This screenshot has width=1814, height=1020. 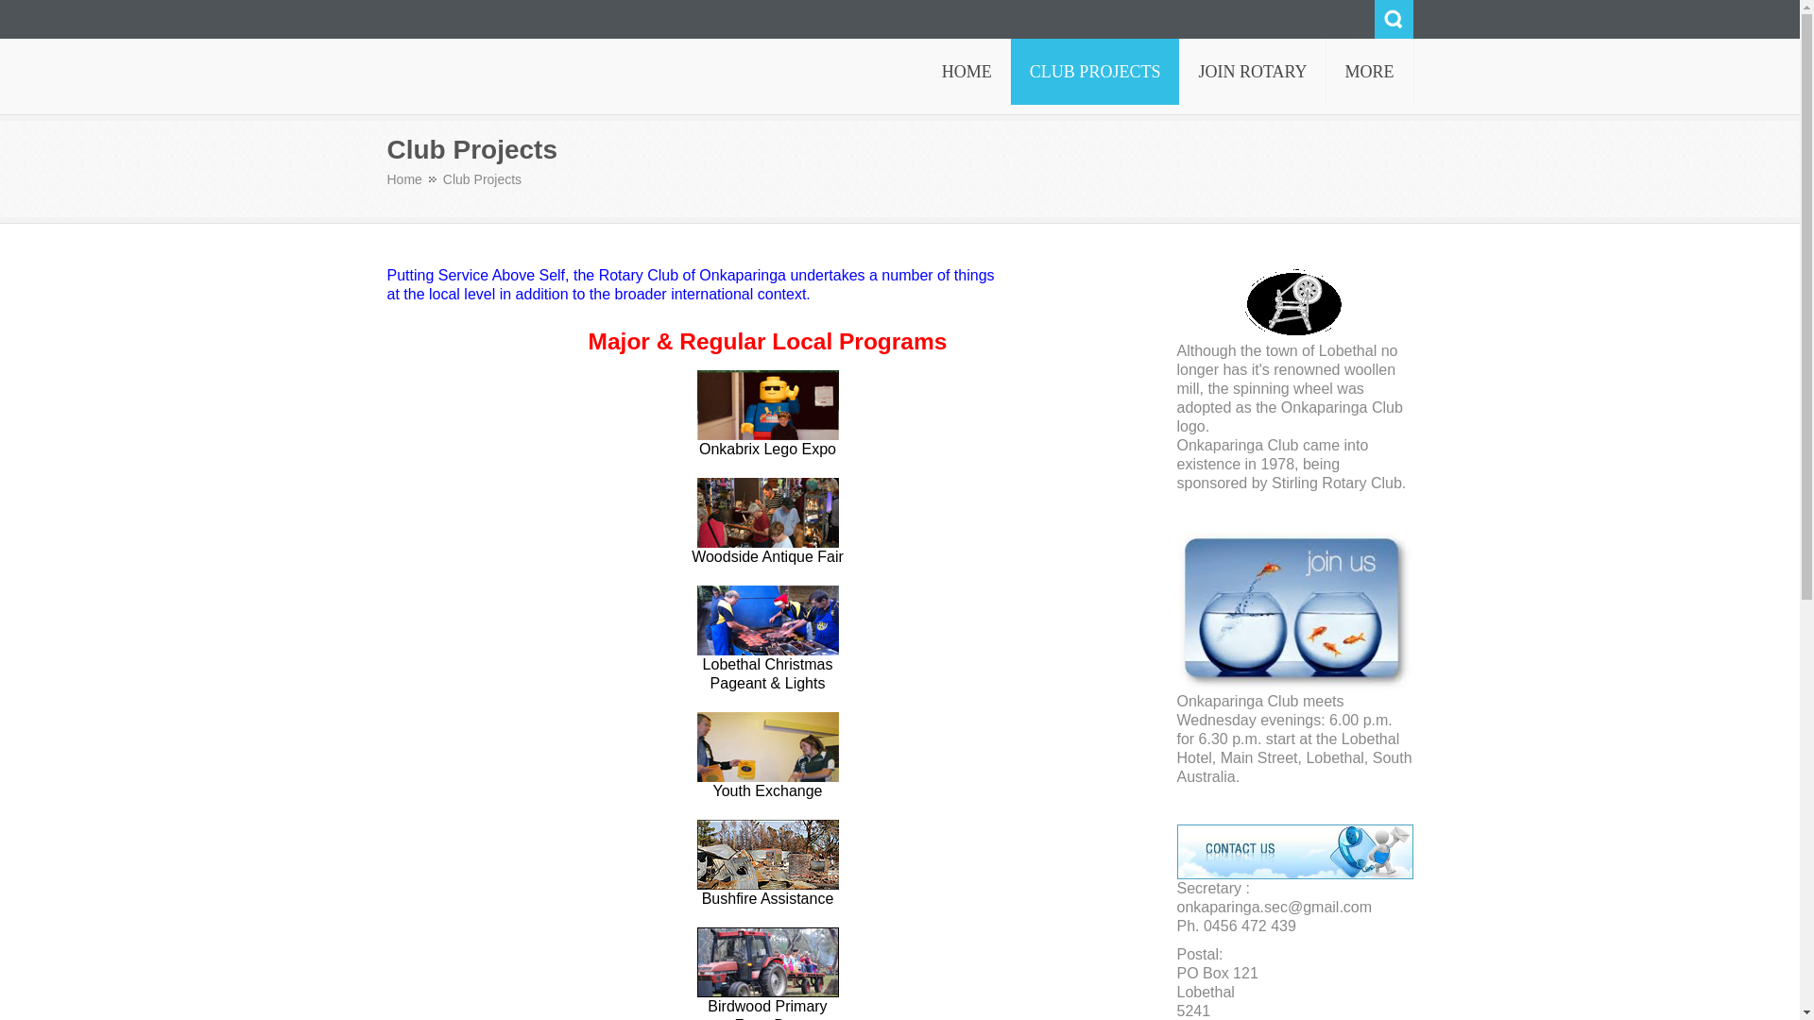 What do you see at coordinates (1096, 72) in the screenshot?
I see `CLUB PROJECTS` at bounding box center [1096, 72].